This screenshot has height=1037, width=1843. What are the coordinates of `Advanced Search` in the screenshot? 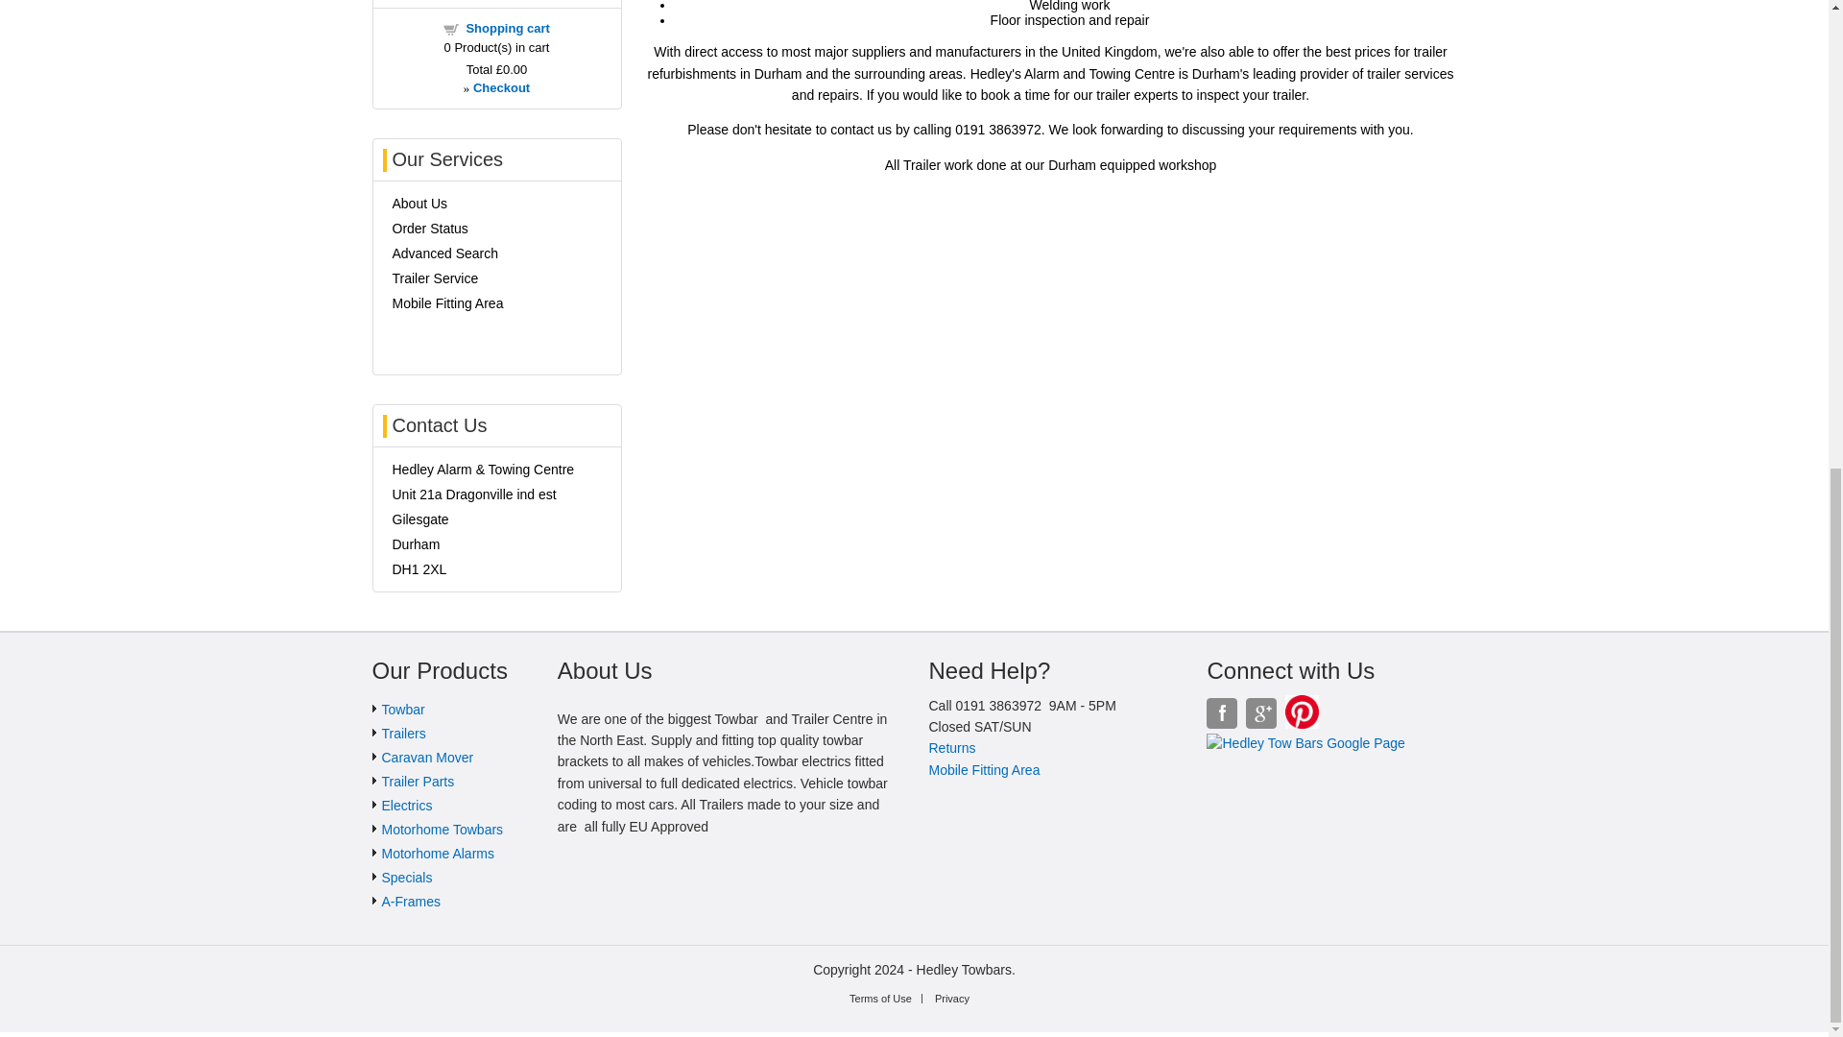 It's located at (443, 253).